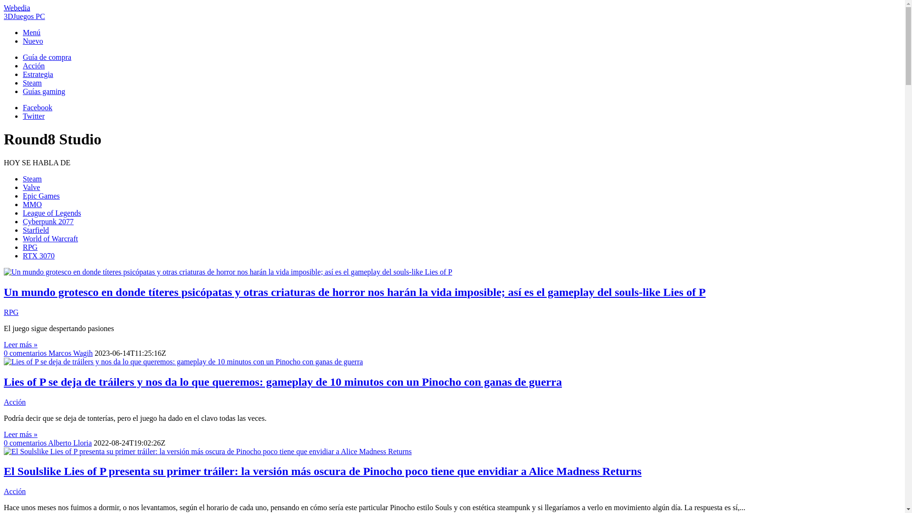  Describe the element at coordinates (38, 107) in the screenshot. I see `Facebook` at that location.